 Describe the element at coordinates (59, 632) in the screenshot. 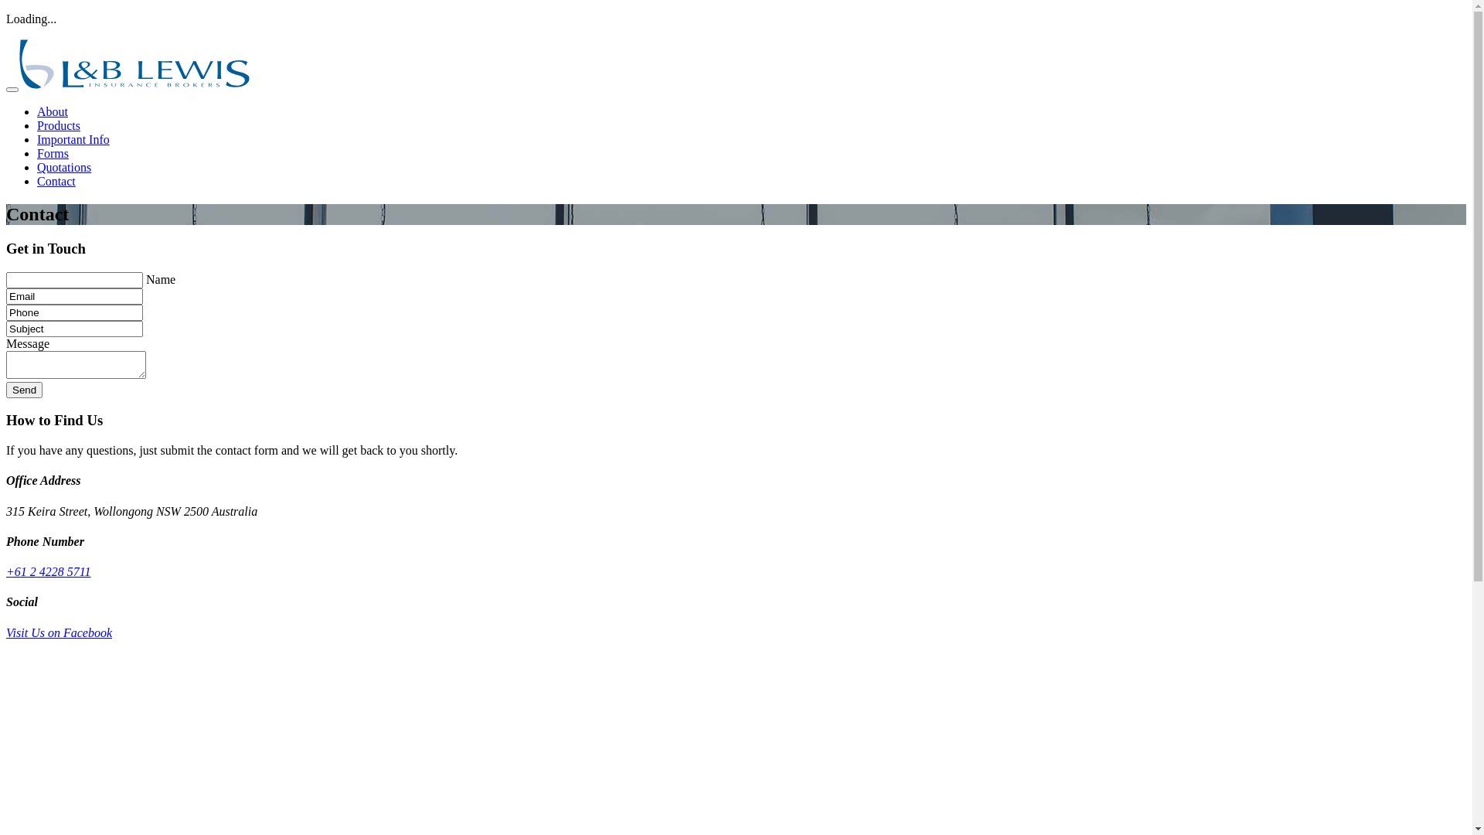

I see `Visit Us on Facebook` at that location.